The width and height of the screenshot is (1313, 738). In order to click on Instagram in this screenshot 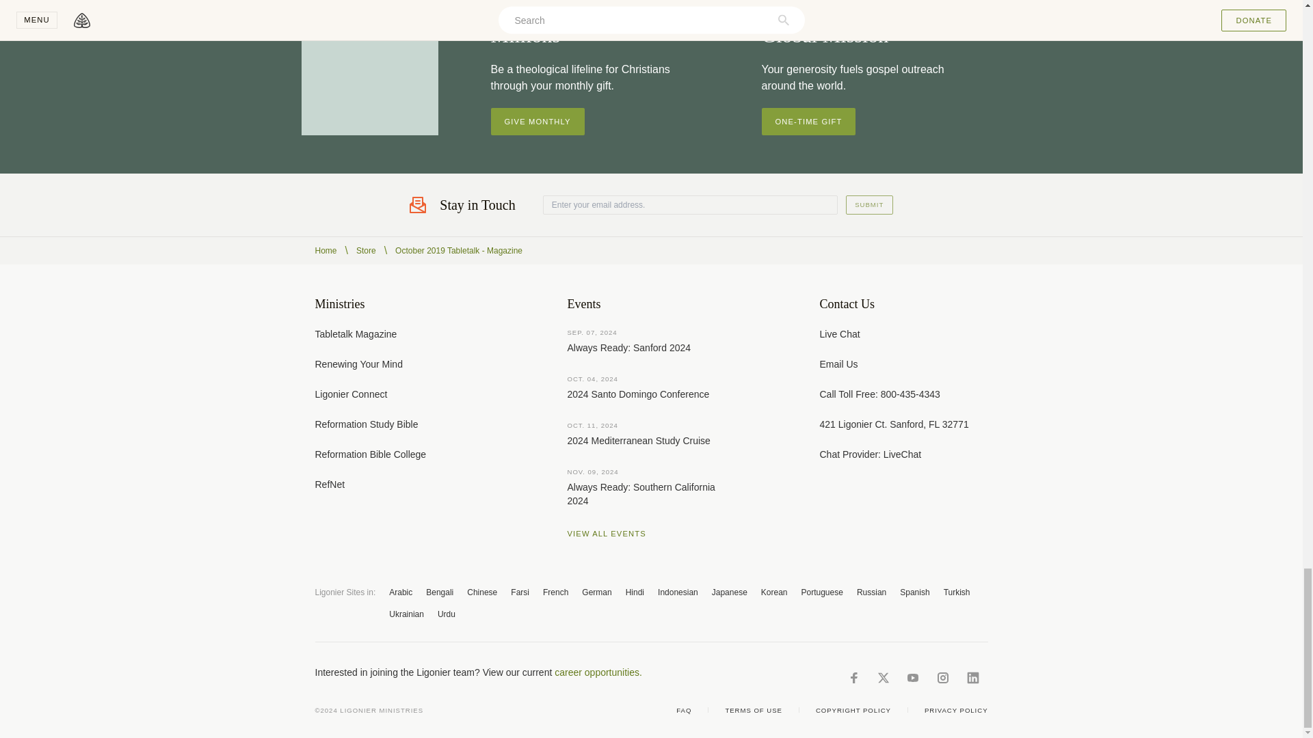, I will do `click(942, 678)`.